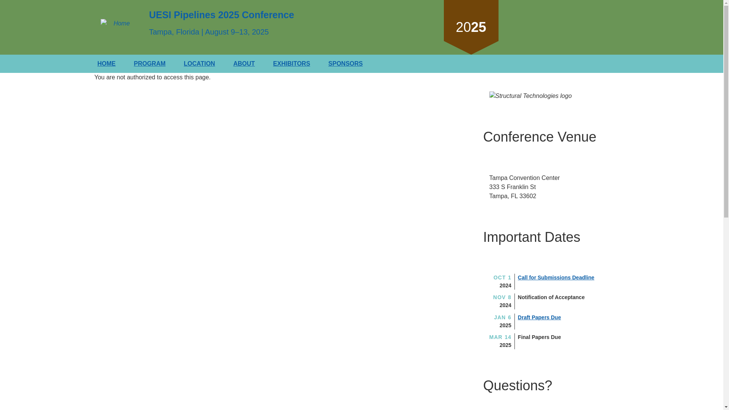 This screenshot has width=729, height=410. Describe the element at coordinates (539, 317) in the screenshot. I see `Draft Papers Due` at that location.